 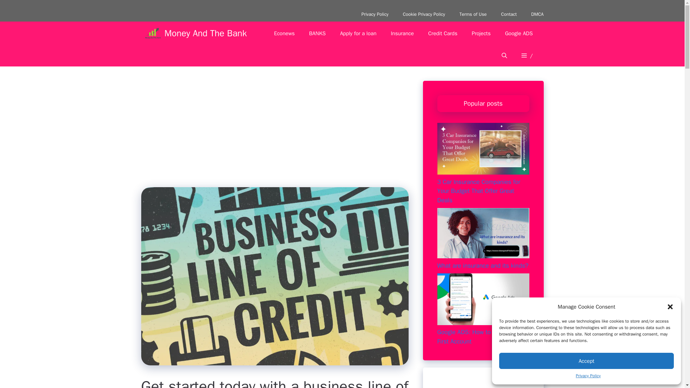 I want to click on Google ADS, so click(x=518, y=33).